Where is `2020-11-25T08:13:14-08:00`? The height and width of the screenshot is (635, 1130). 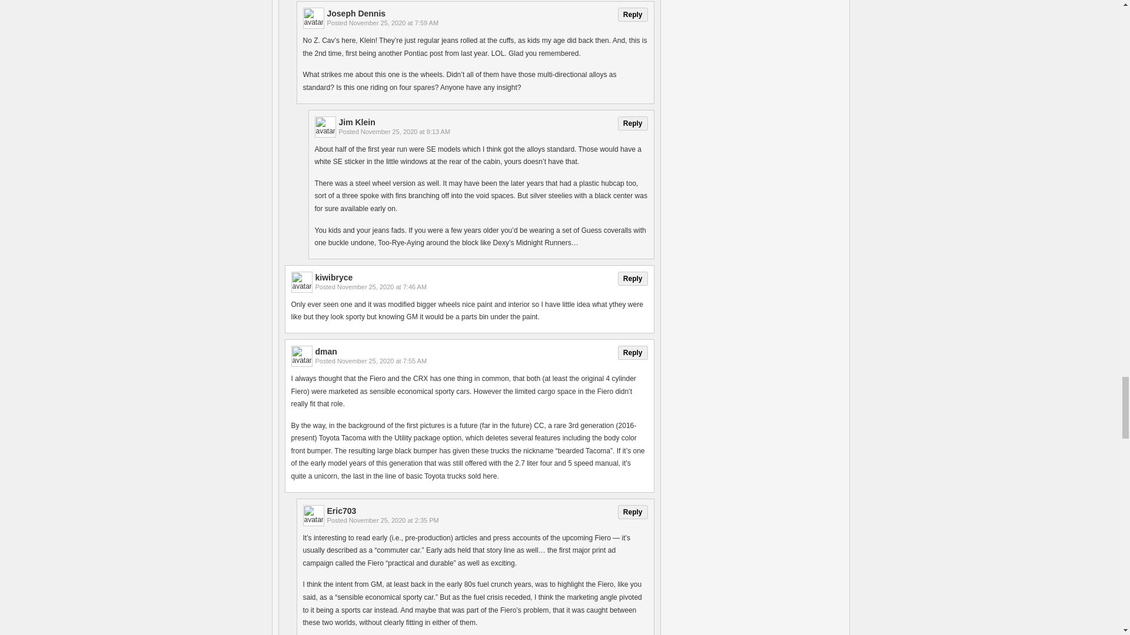 2020-11-25T08:13:14-08:00 is located at coordinates (405, 132).